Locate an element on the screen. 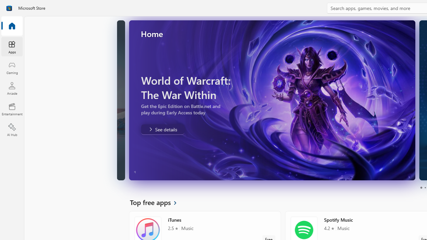 The height and width of the screenshot is (240, 427). AutomationID: Image is located at coordinates (244, 100).